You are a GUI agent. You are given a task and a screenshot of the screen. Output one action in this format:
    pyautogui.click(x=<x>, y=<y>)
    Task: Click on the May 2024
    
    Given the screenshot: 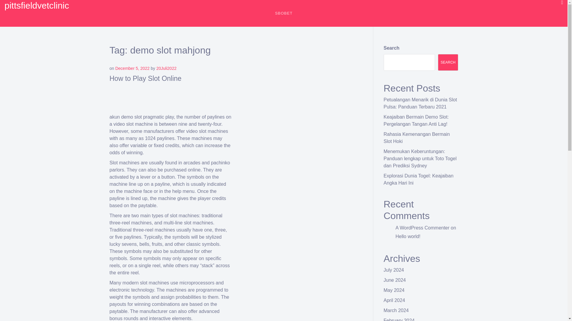 What is the action you would take?
    pyautogui.click(x=394, y=290)
    